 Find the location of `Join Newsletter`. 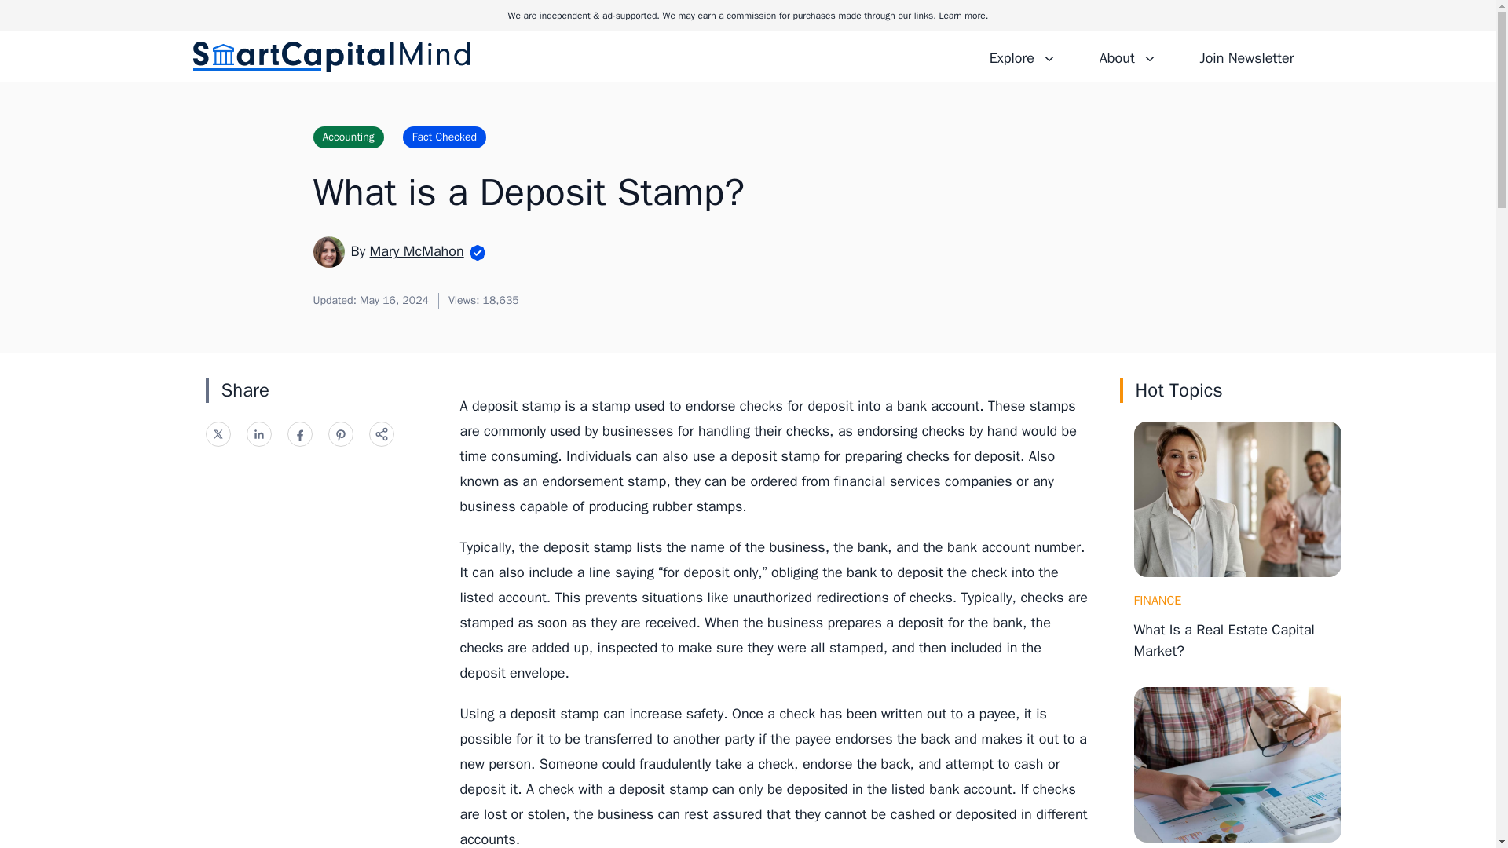

Join Newsletter is located at coordinates (1246, 56).